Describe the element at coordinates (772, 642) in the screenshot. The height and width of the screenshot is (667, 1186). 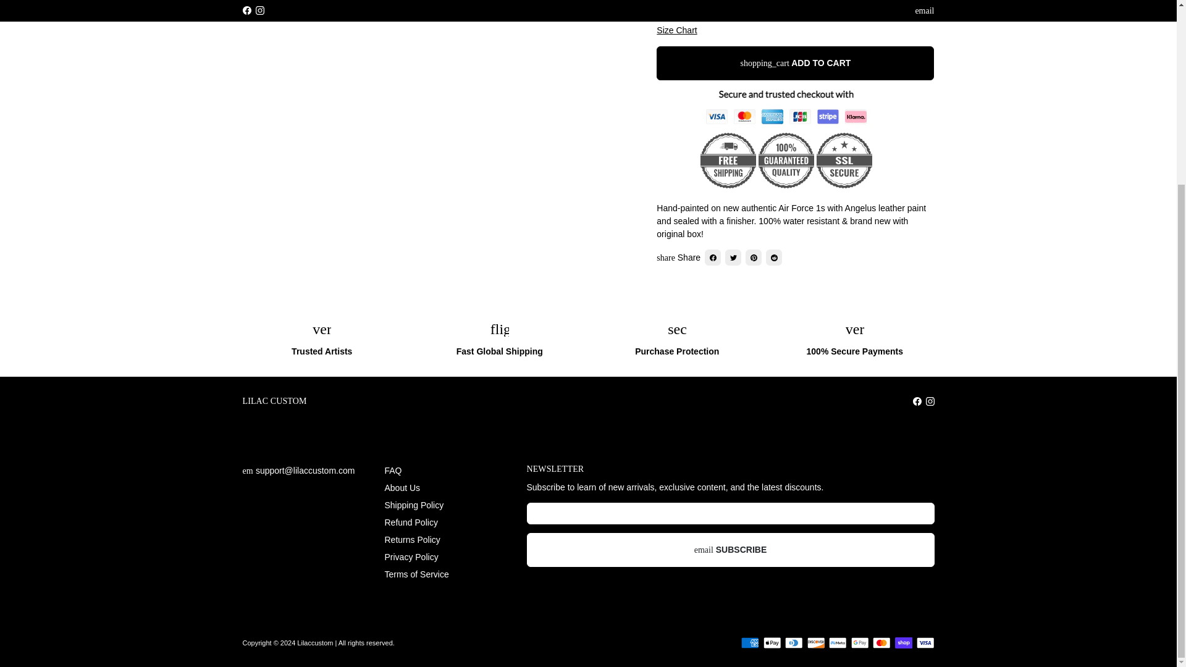
I see `Apple Pay` at that location.